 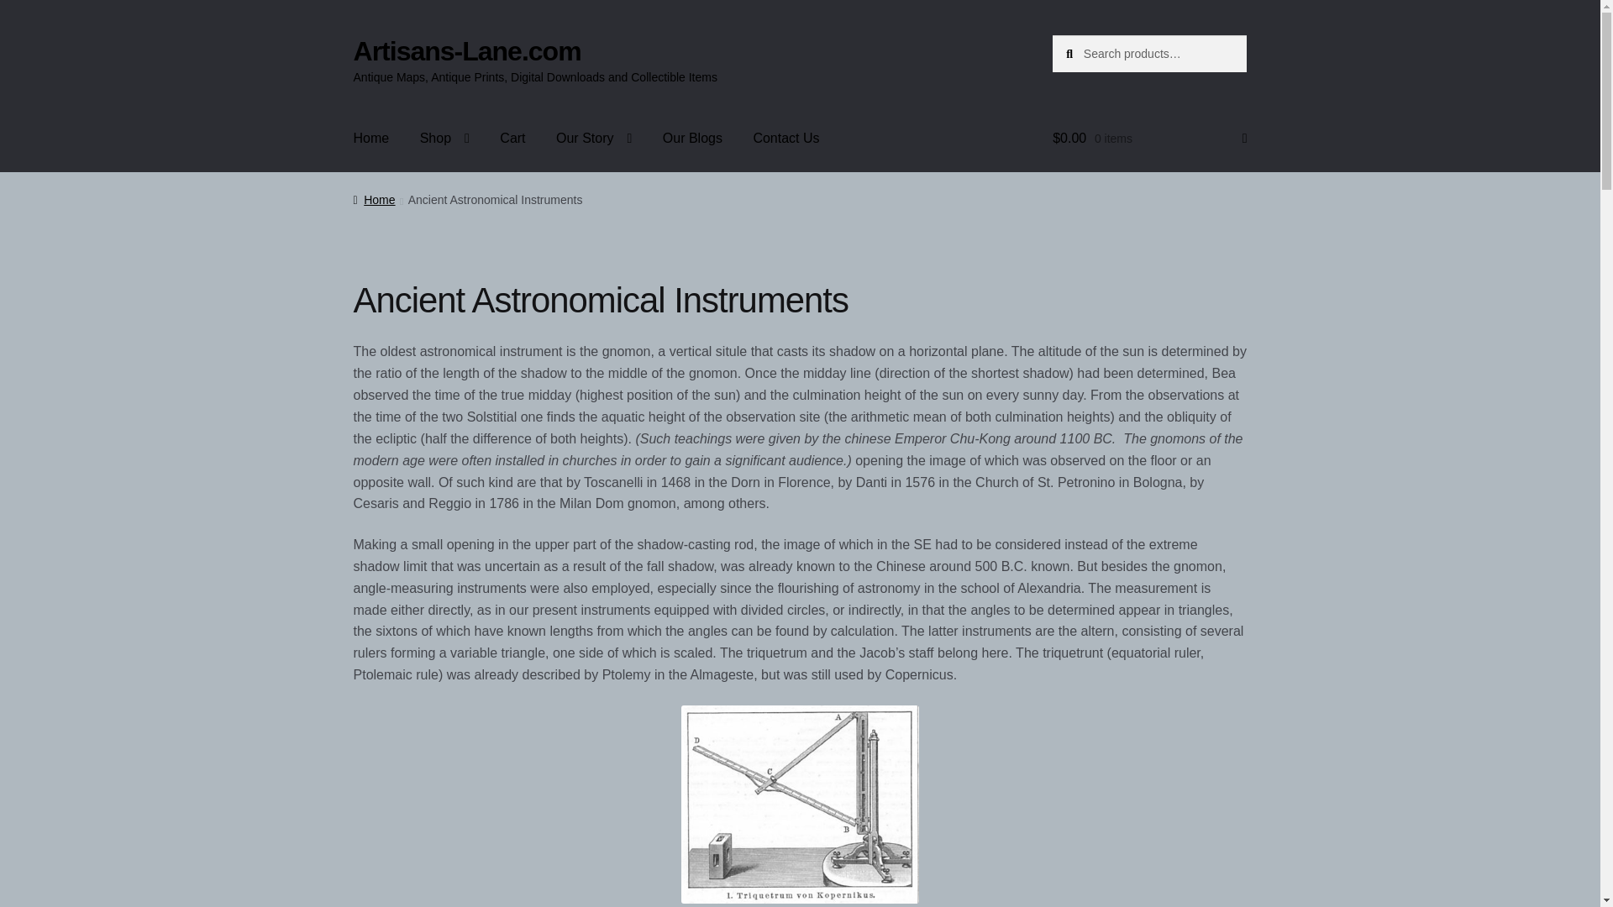 What do you see at coordinates (692, 139) in the screenshot?
I see `Our Blogs` at bounding box center [692, 139].